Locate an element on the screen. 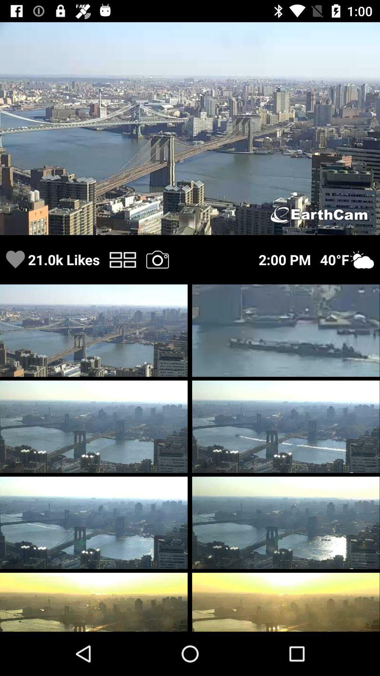  indicate camera is located at coordinates (157, 259).